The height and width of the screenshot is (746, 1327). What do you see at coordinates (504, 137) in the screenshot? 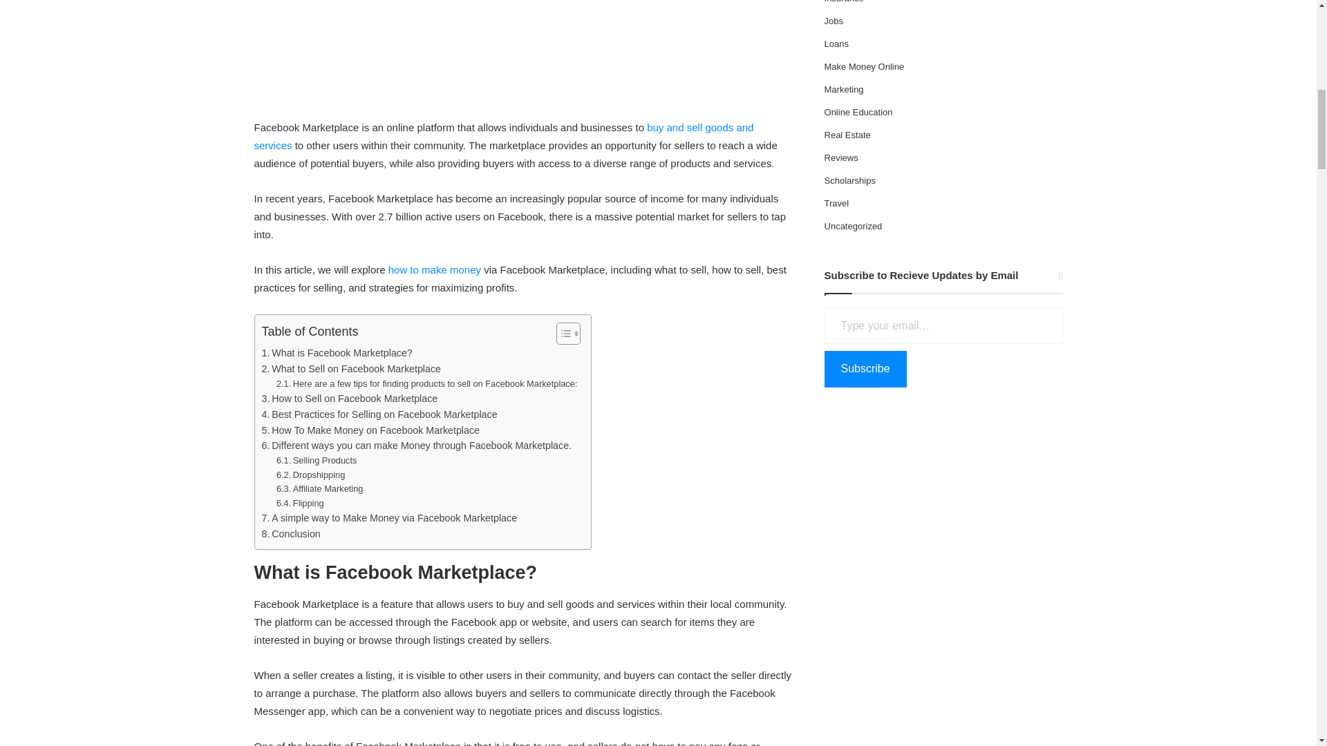
I see `buy and sell goods and services` at bounding box center [504, 137].